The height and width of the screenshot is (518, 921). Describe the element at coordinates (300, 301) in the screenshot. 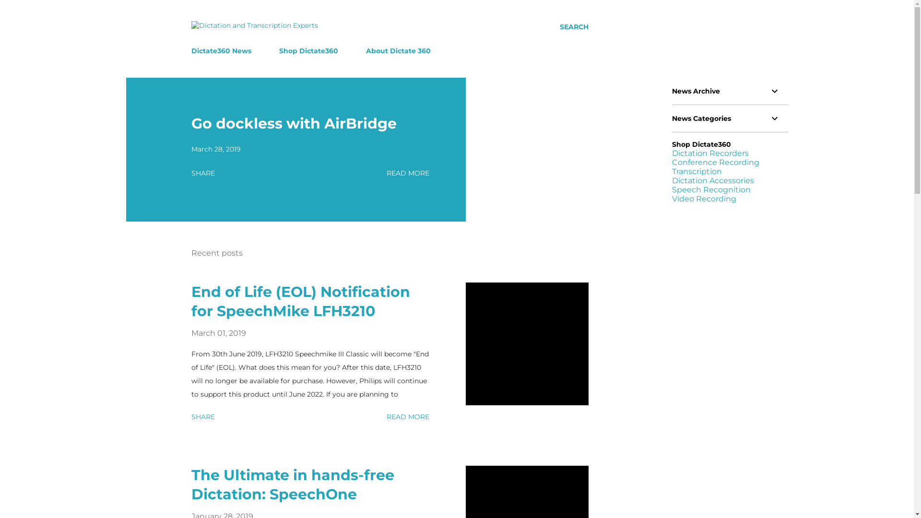

I see `End of Life (EOL) Notification for SpeechMike LFH3210` at that location.